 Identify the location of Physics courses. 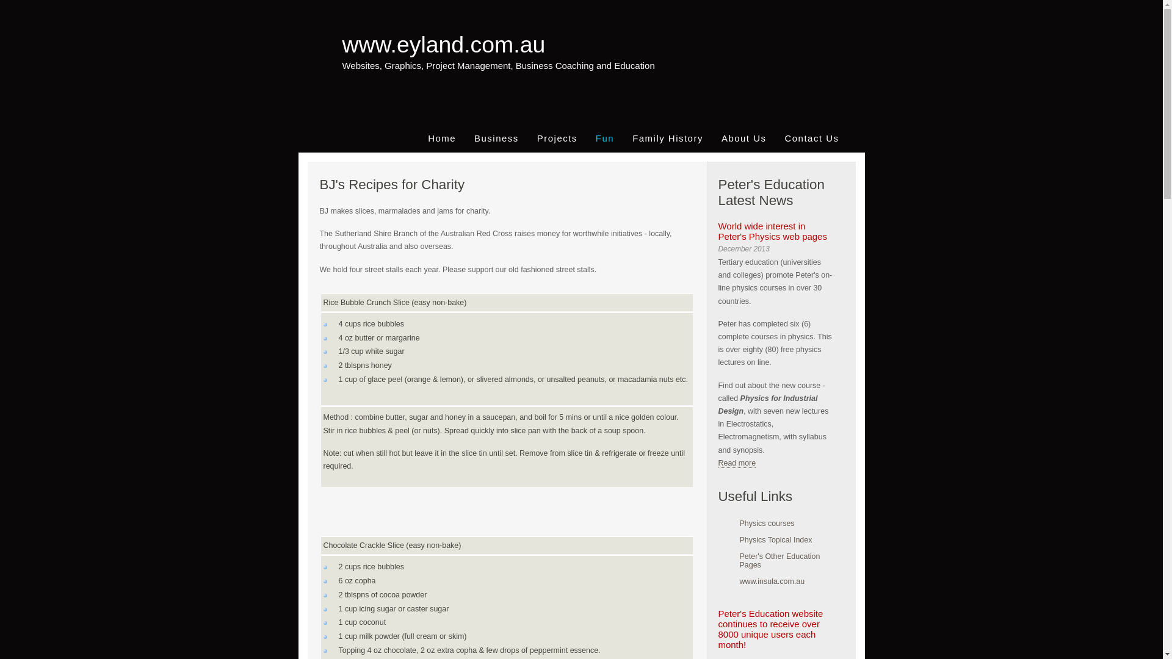
(772, 524).